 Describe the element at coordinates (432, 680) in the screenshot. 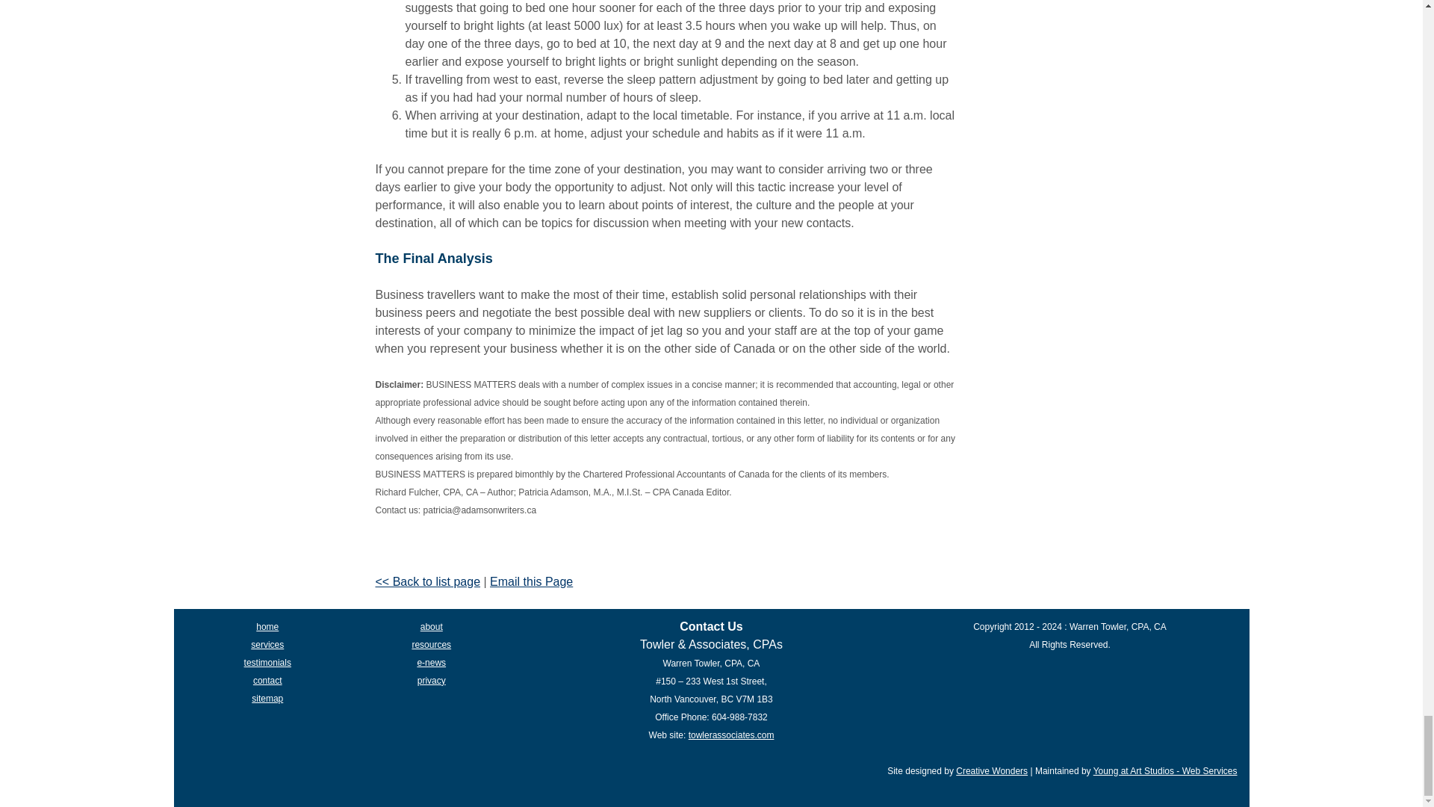

I see `privacy` at that location.